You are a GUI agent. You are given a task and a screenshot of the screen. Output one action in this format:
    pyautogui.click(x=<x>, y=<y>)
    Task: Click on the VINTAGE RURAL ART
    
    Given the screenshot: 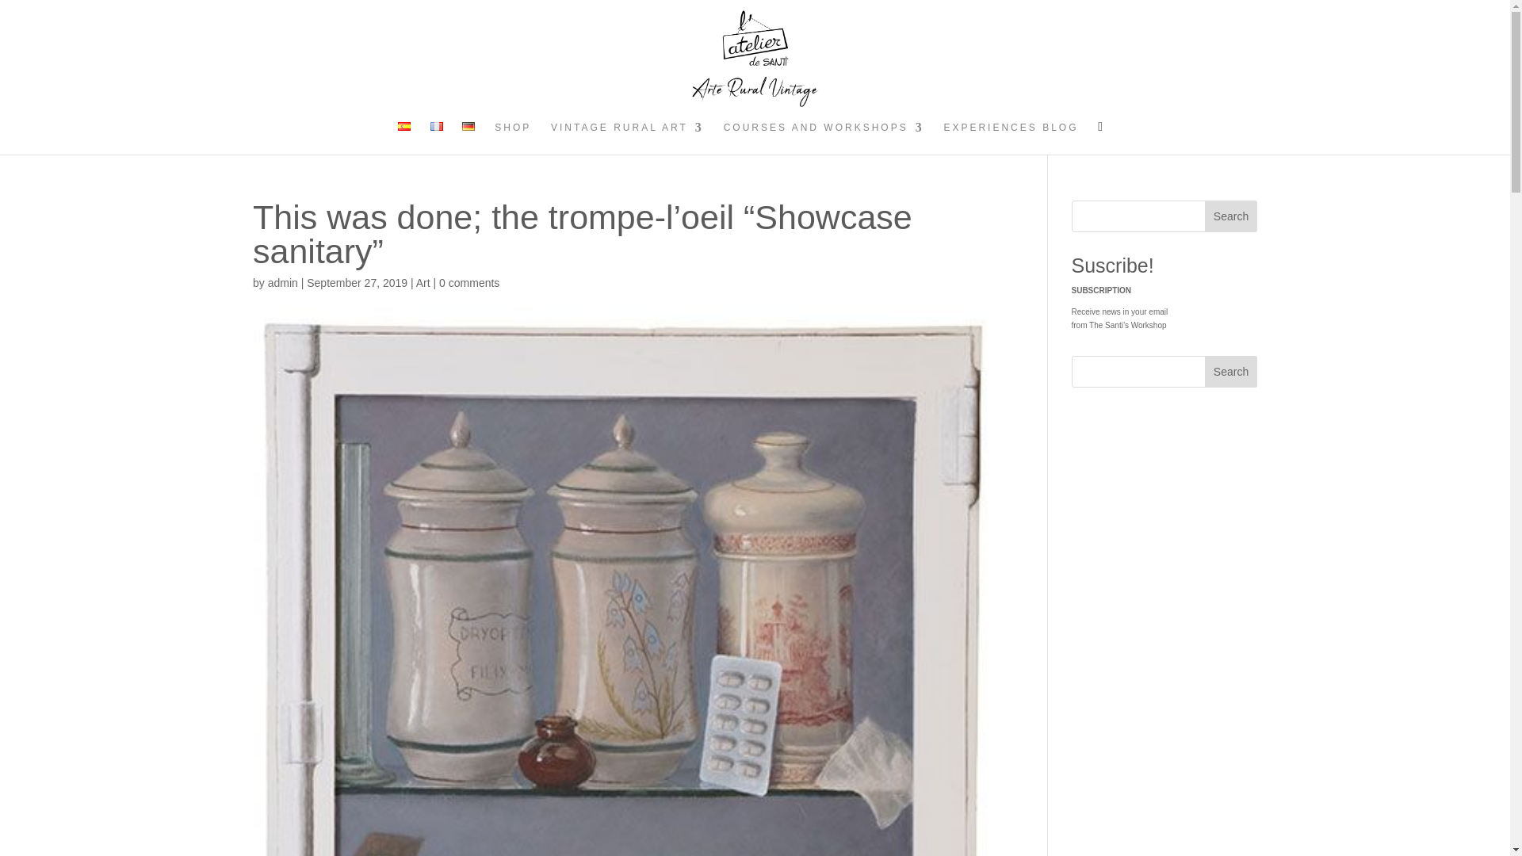 What is the action you would take?
    pyautogui.click(x=627, y=138)
    